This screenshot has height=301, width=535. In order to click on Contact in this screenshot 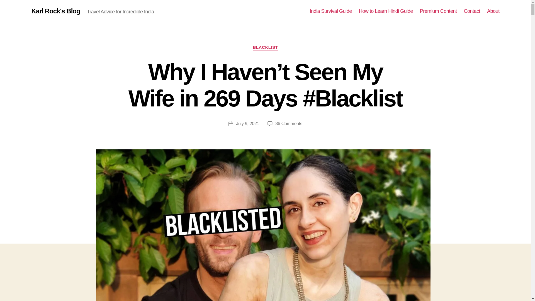, I will do `click(472, 11)`.